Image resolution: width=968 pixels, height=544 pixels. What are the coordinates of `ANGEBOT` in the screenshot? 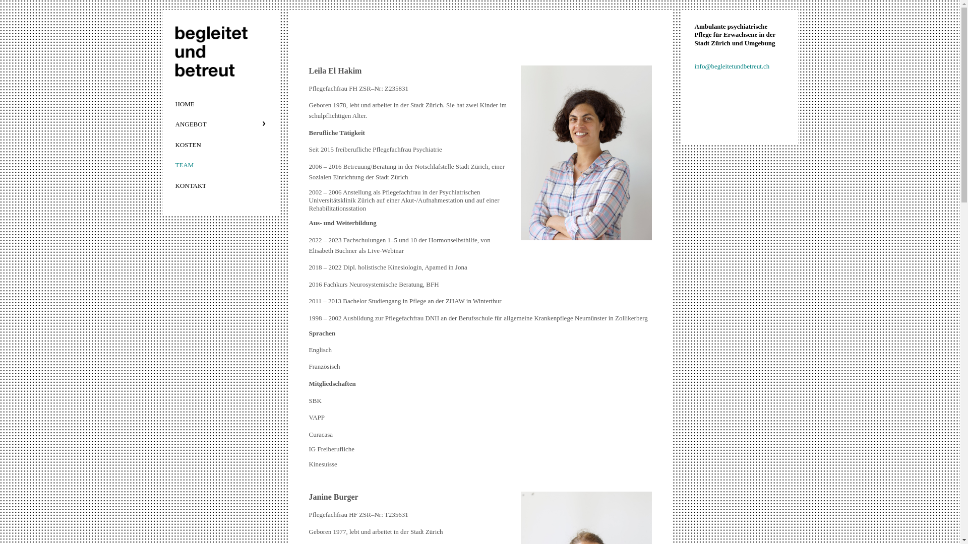 It's located at (220, 124).